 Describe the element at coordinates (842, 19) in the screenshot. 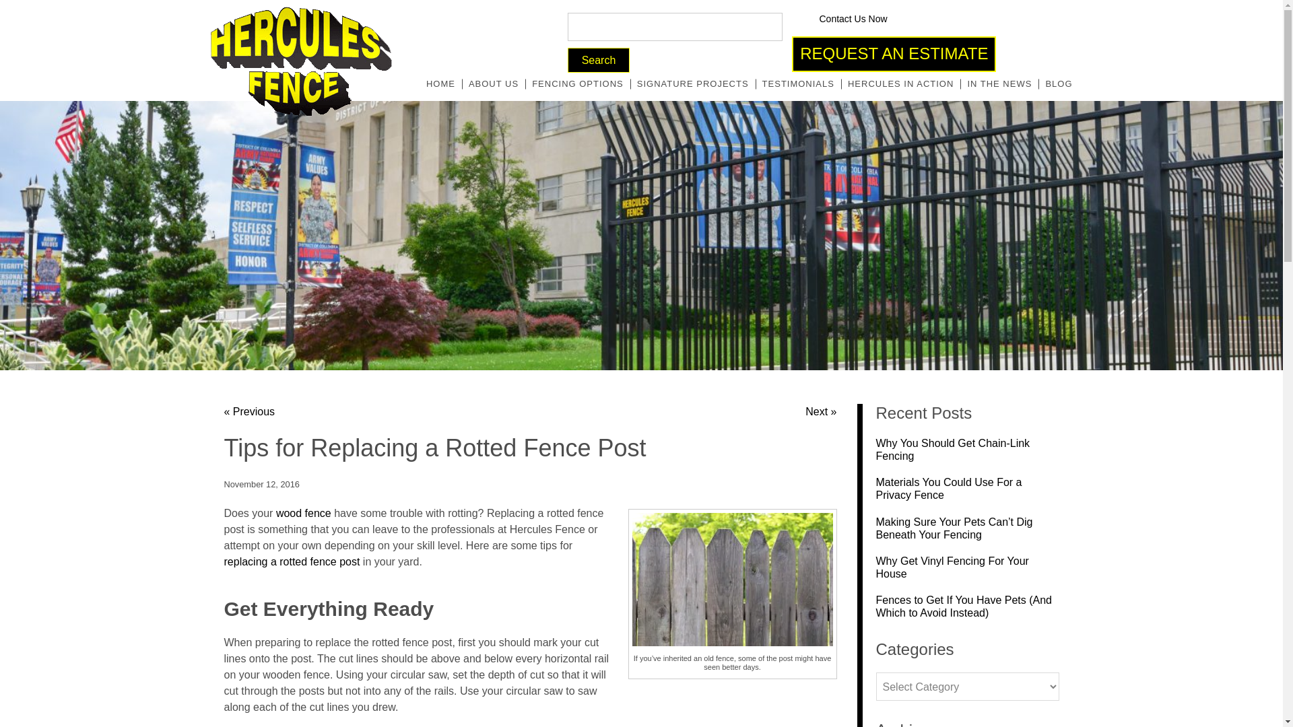

I see `Contact Us Now` at that location.